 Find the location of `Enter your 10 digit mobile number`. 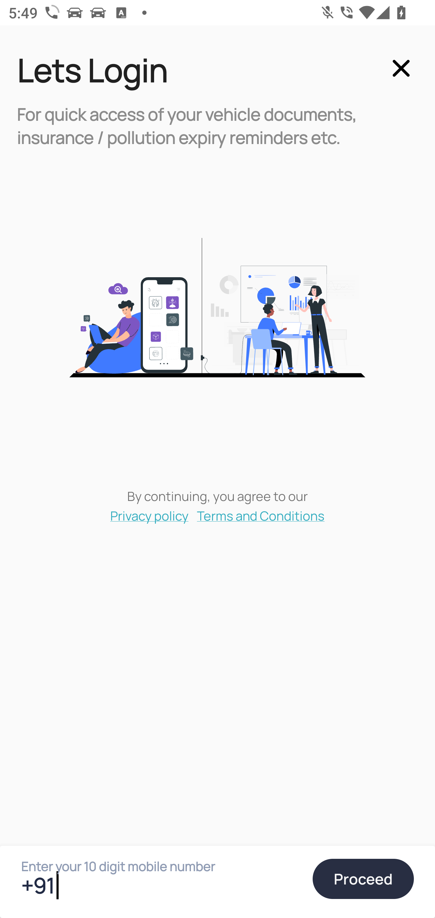

Enter your 10 digit mobile number is located at coordinates (161, 885).